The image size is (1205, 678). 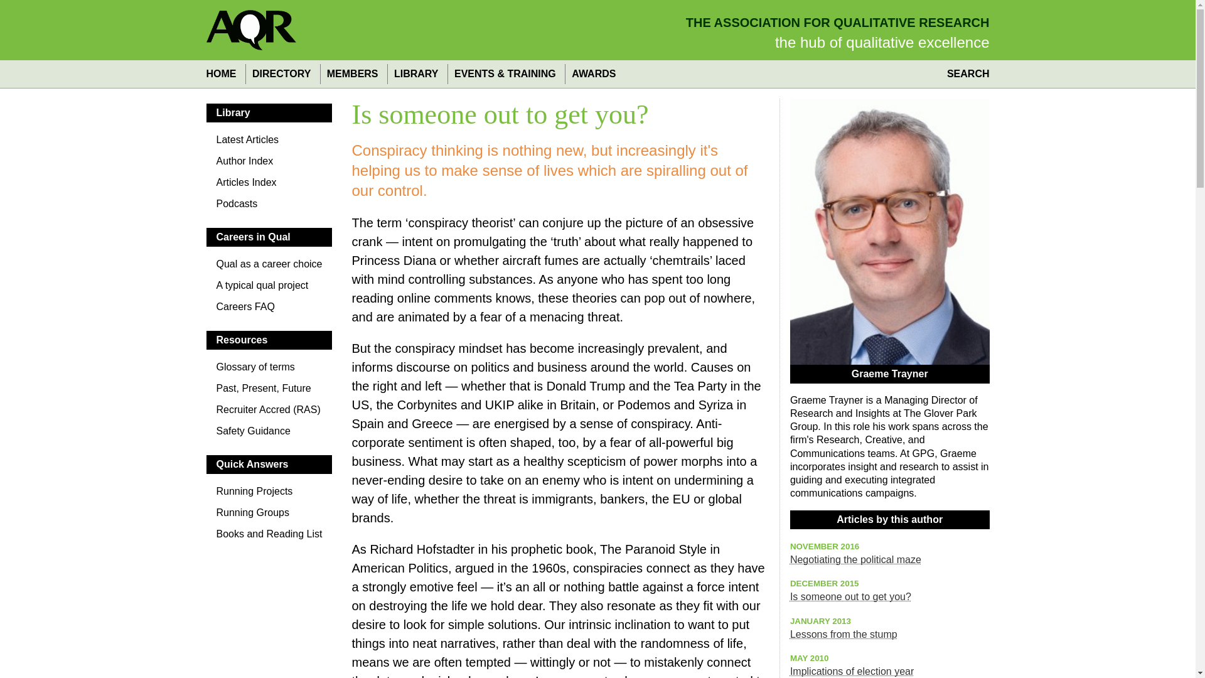 What do you see at coordinates (269, 537) in the screenshot?
I see `Books and Reading List` at bounding box center [269, 537].